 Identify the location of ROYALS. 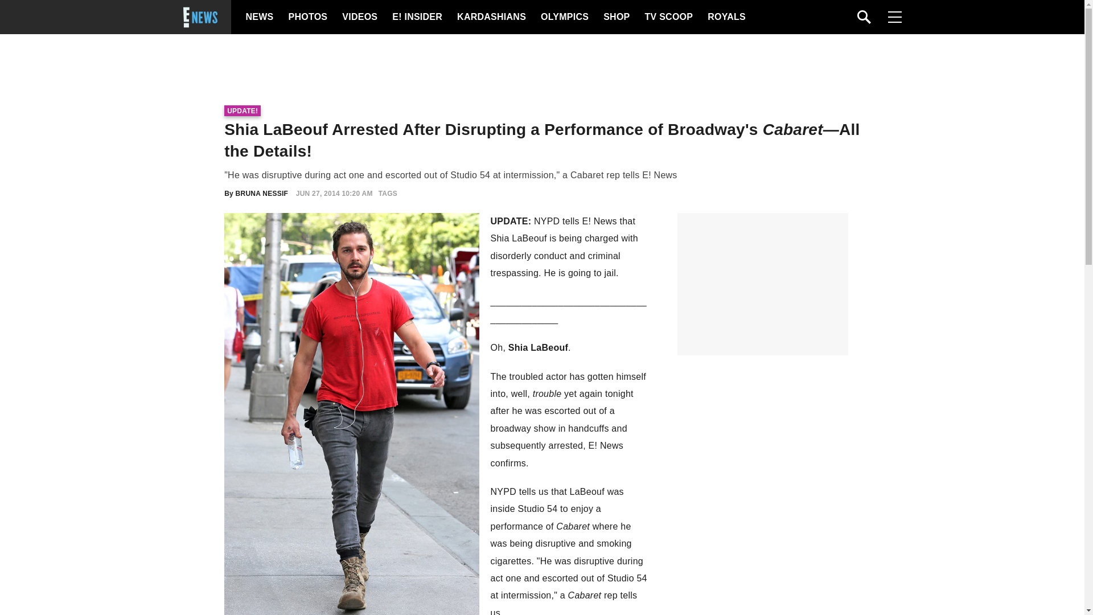
(725, 17).